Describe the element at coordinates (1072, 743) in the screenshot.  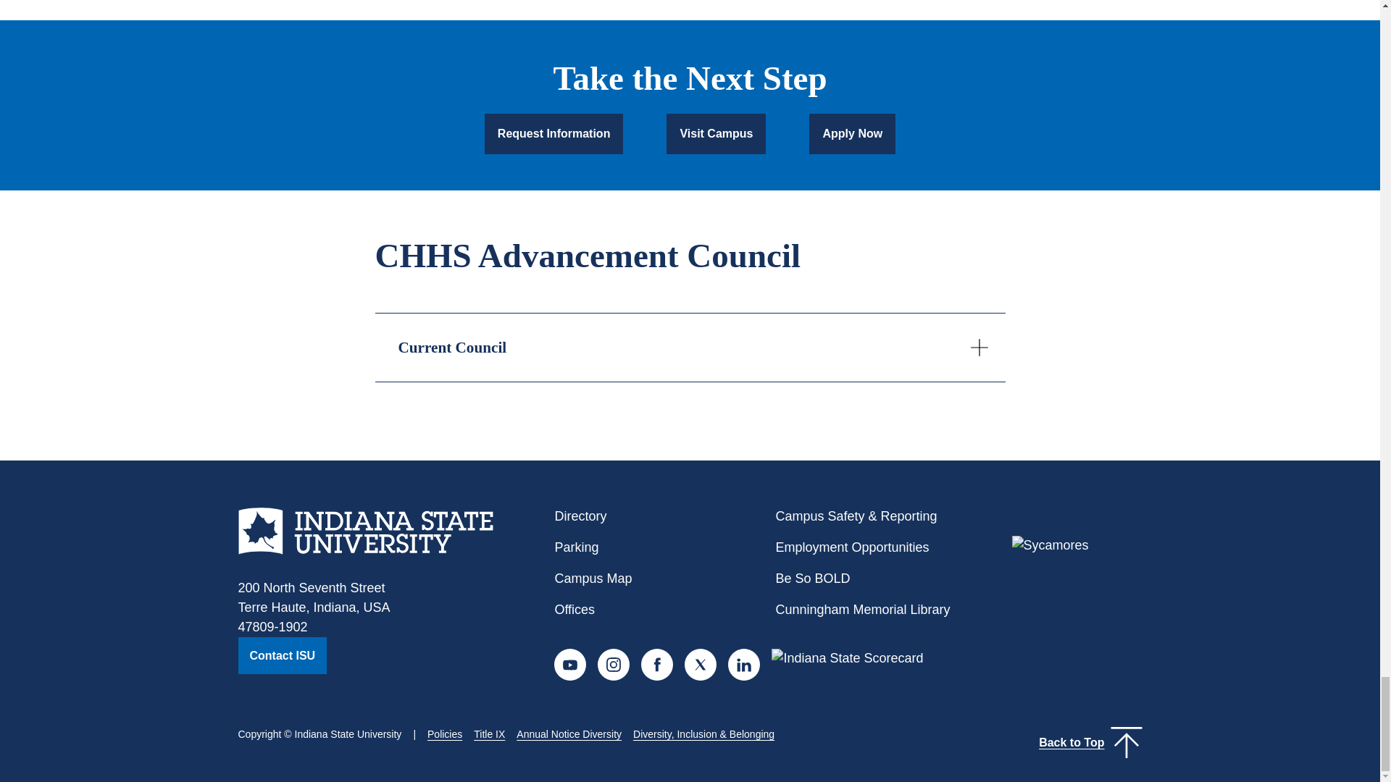
I see `Back to Top` at that location.